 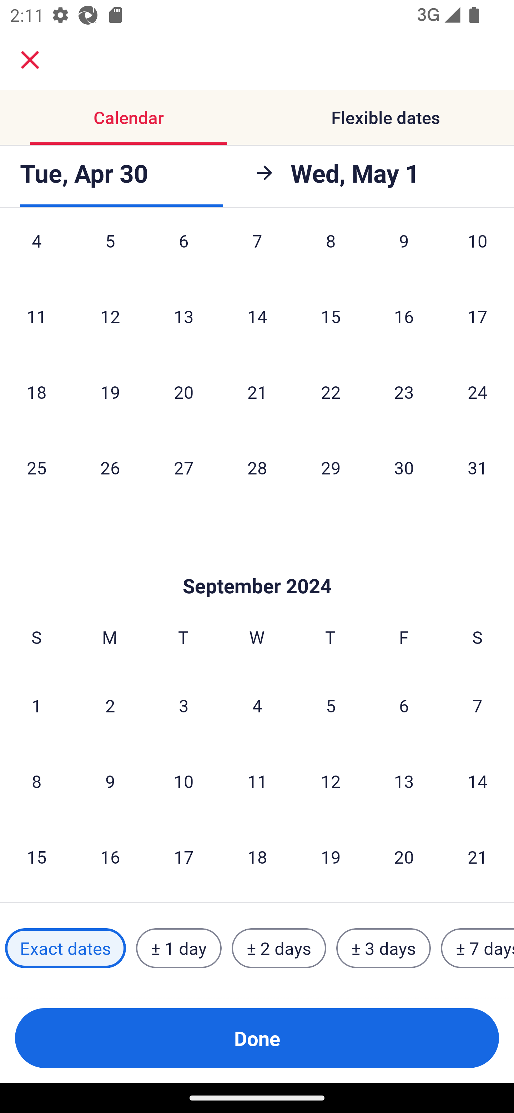 I want to click on ± 2 days, so click(x=279, y=948).